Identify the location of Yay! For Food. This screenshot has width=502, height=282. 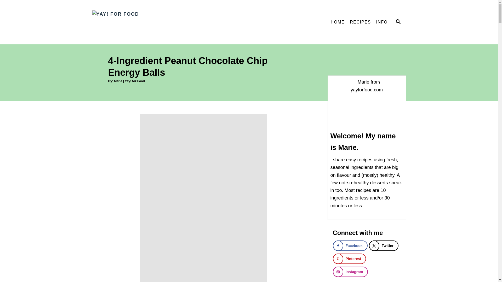
(139, 22).